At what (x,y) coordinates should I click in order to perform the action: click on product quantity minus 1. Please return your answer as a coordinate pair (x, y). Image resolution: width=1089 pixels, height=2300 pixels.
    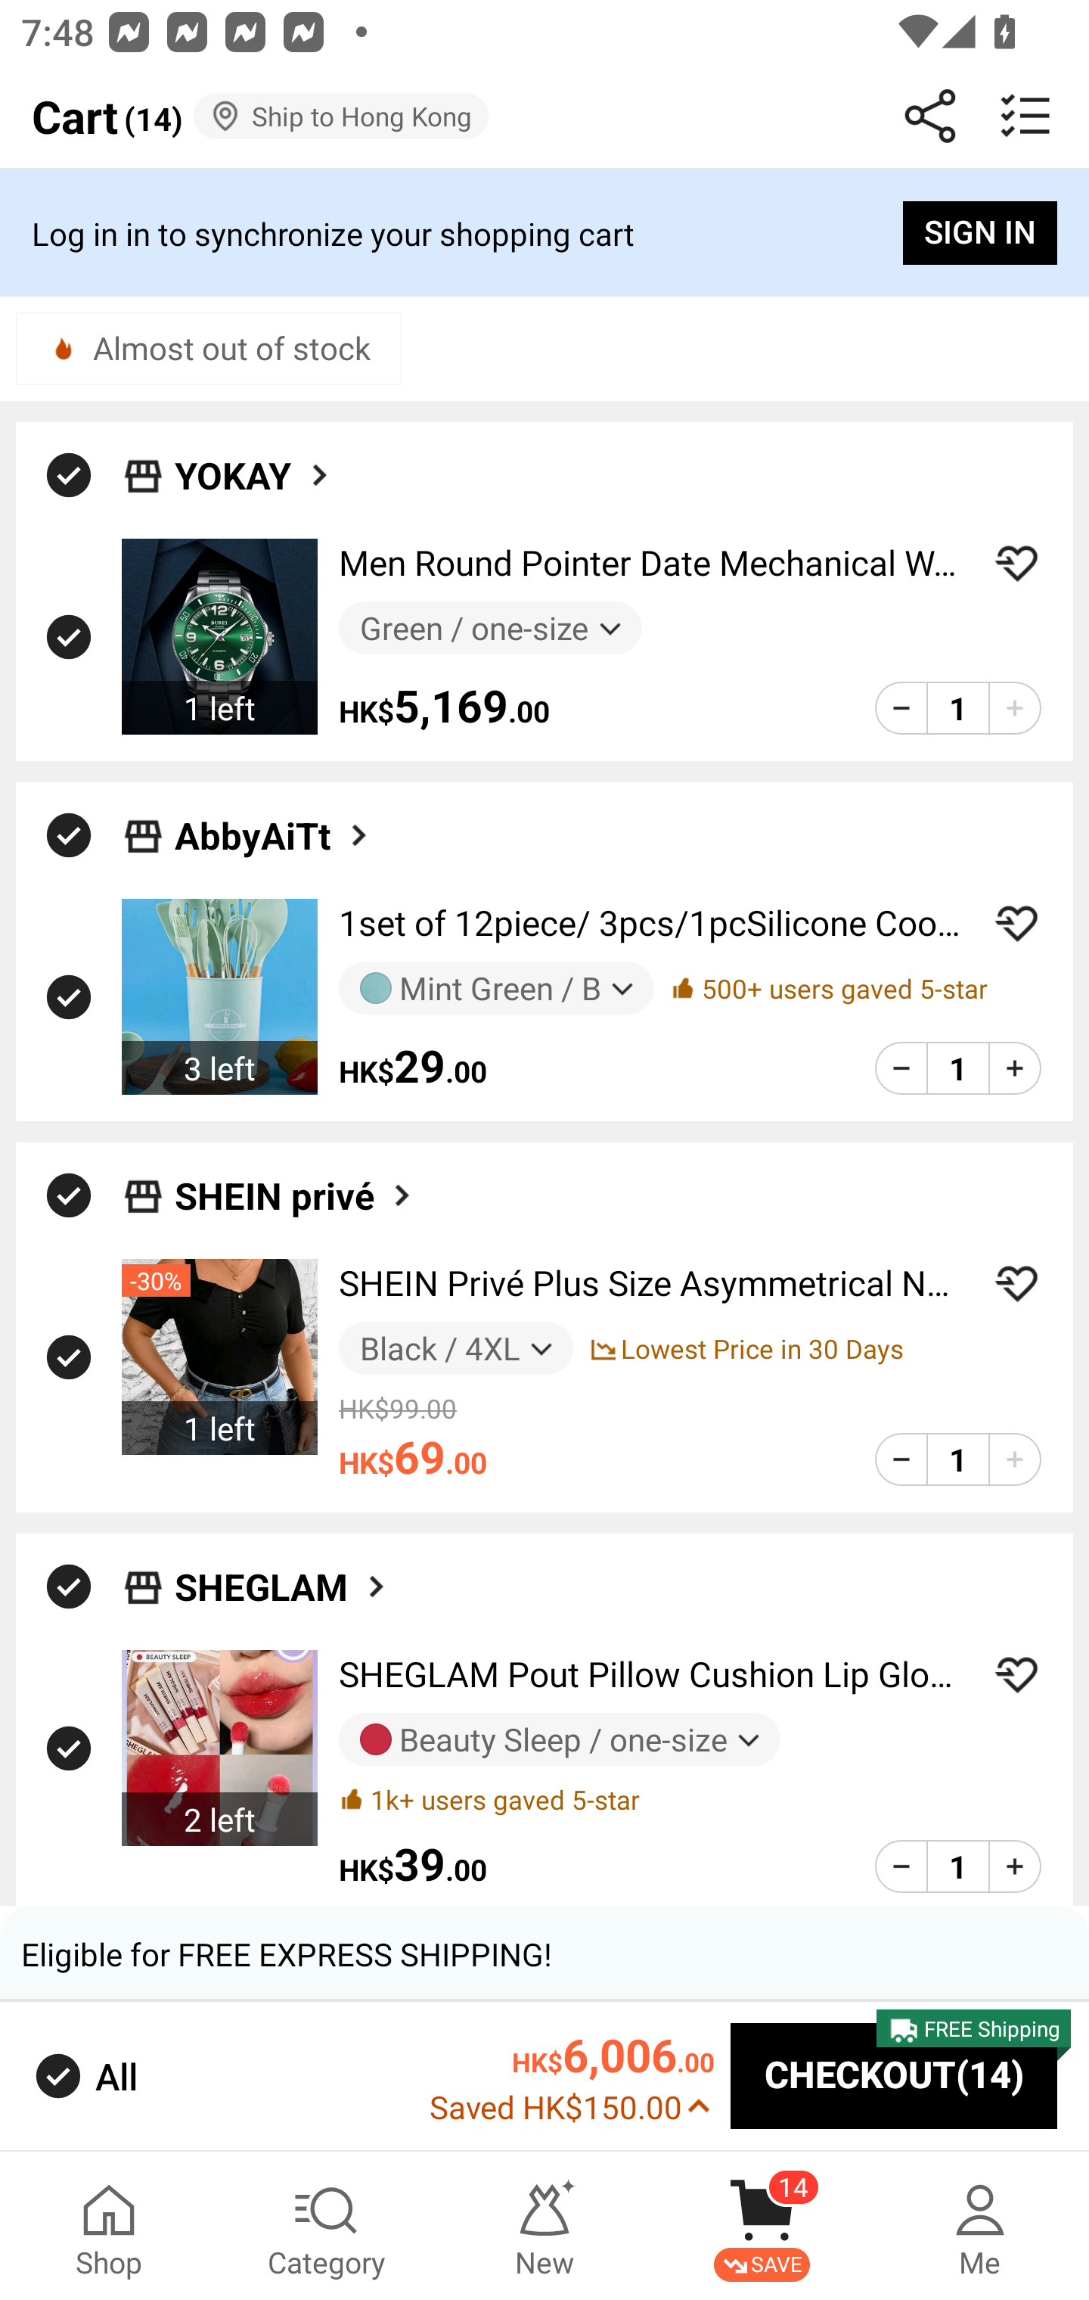
    Looking at the image, I should click on (901, 1068).